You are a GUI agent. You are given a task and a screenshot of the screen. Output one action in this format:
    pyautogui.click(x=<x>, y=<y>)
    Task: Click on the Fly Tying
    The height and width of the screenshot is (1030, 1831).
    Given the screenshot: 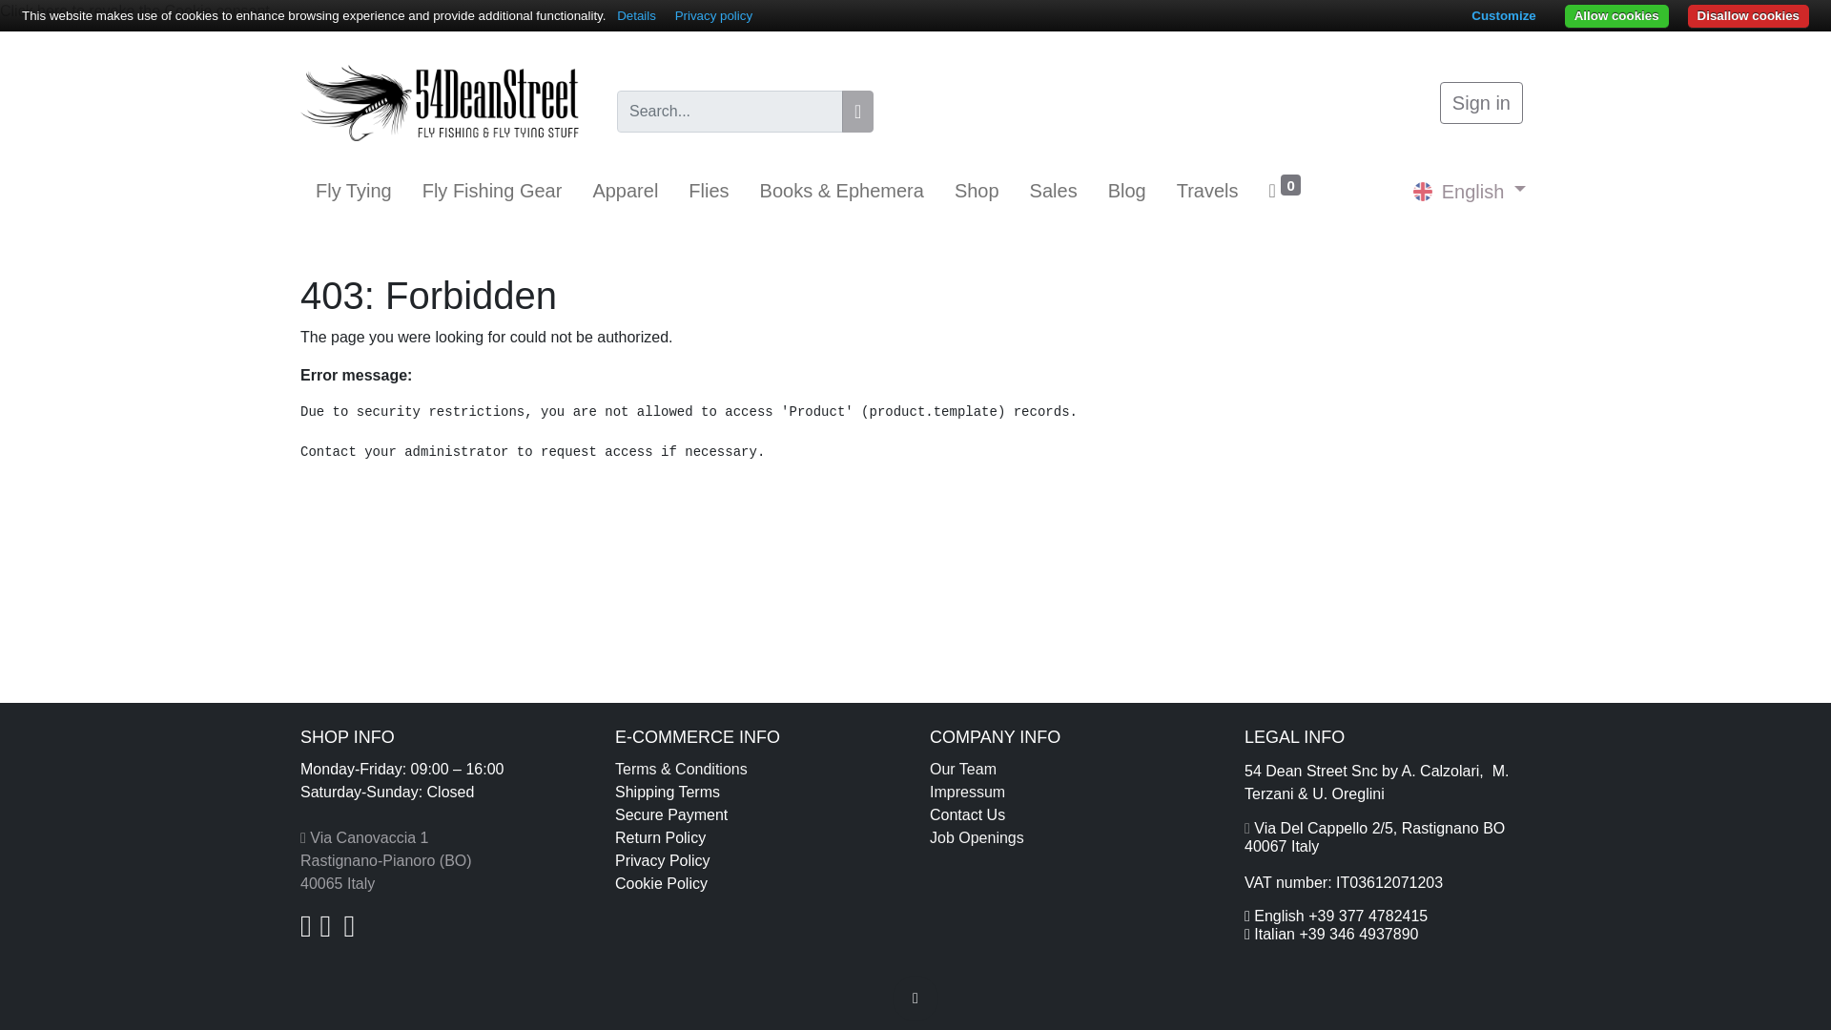 What is the action you would take?
    pyautogui.click(x=353, y=191)
    